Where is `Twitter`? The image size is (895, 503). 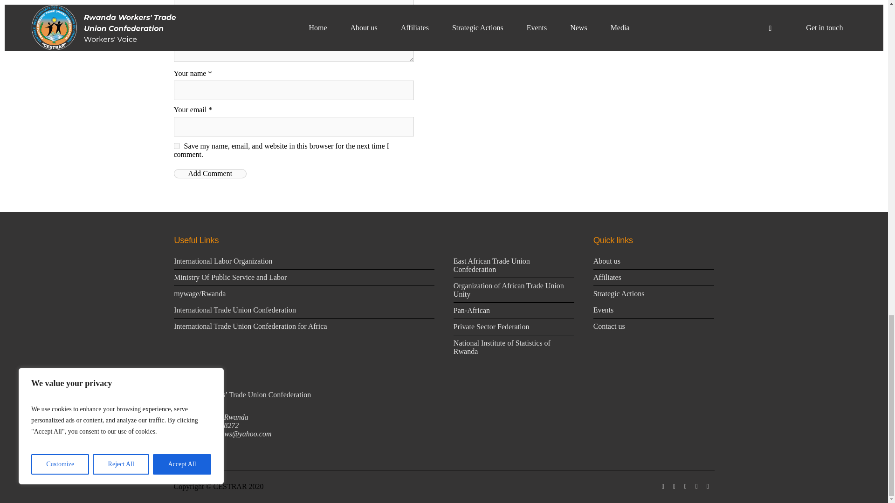 Twitter is located at coordinates (696, 486).